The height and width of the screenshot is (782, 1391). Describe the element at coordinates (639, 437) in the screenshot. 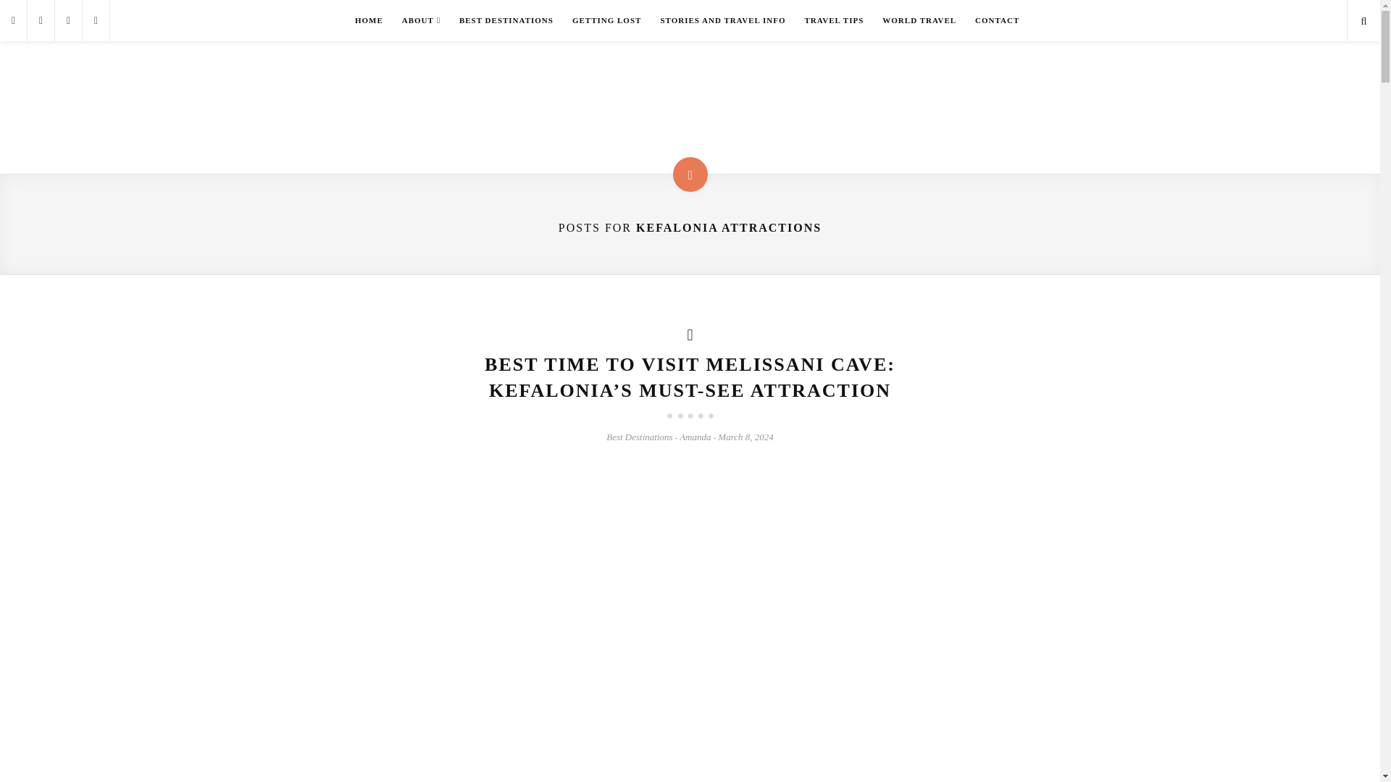

I see `Best Destinations` at that location.